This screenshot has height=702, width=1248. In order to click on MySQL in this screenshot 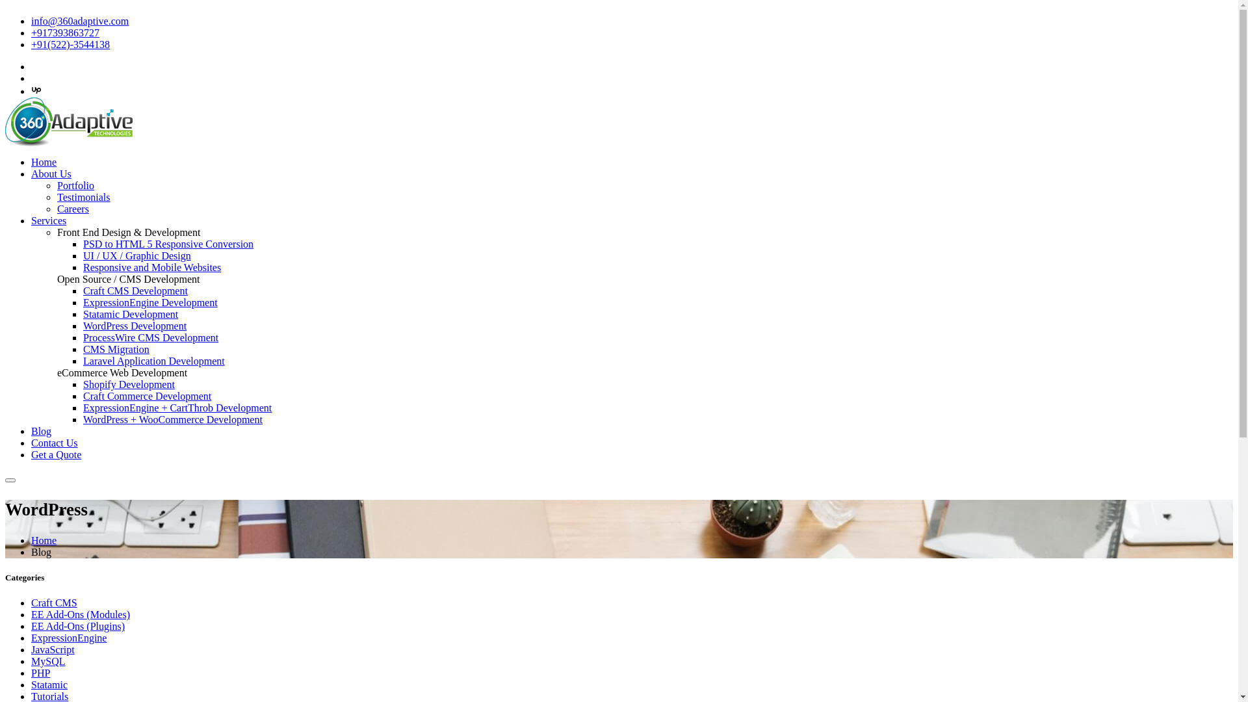, I will do `click(48, 662)`.